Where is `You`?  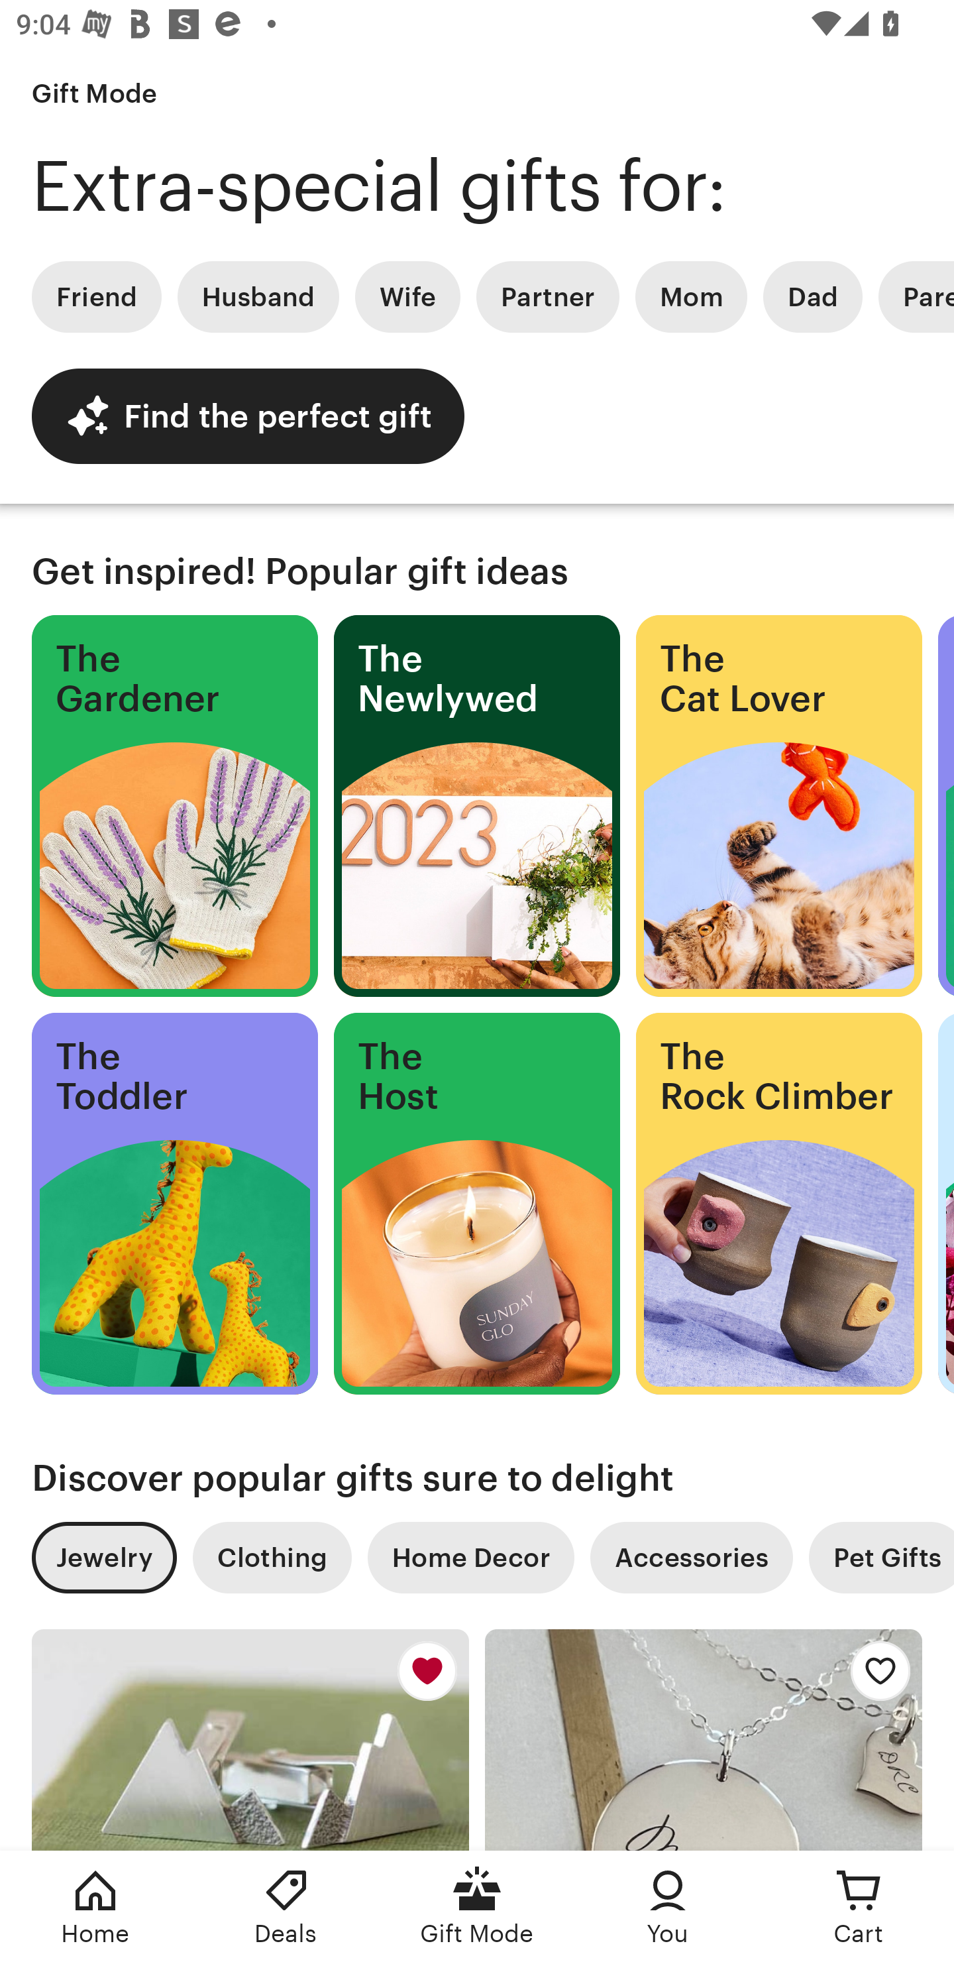
You is located at coordinates (668, 1906).